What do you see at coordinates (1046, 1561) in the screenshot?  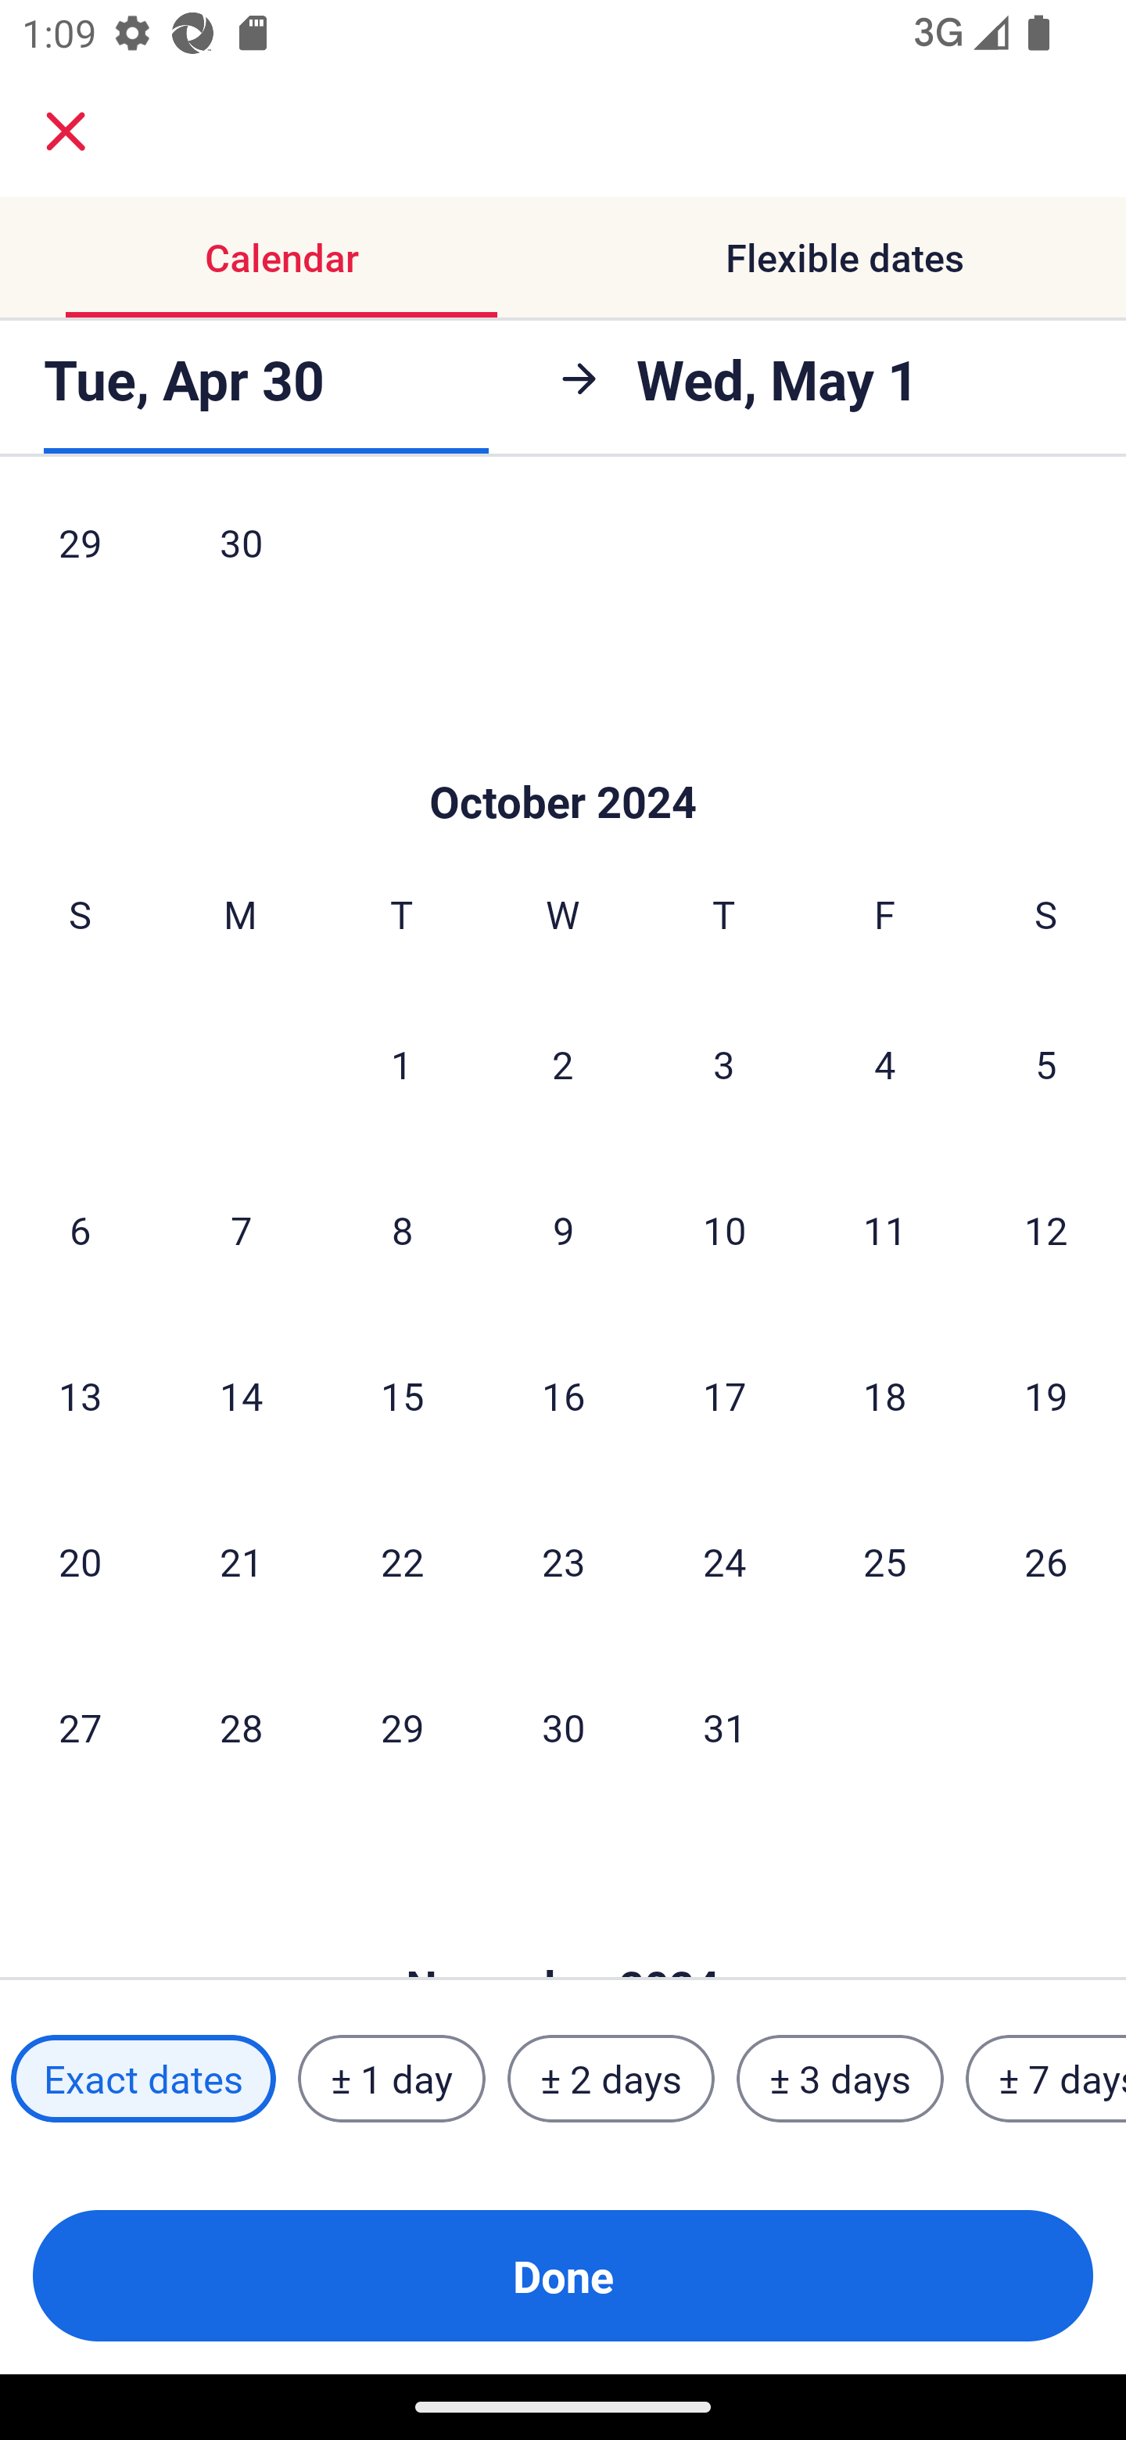 I see `26 Saturday, October 26, 2024` at bounding box center [1046, 1561].